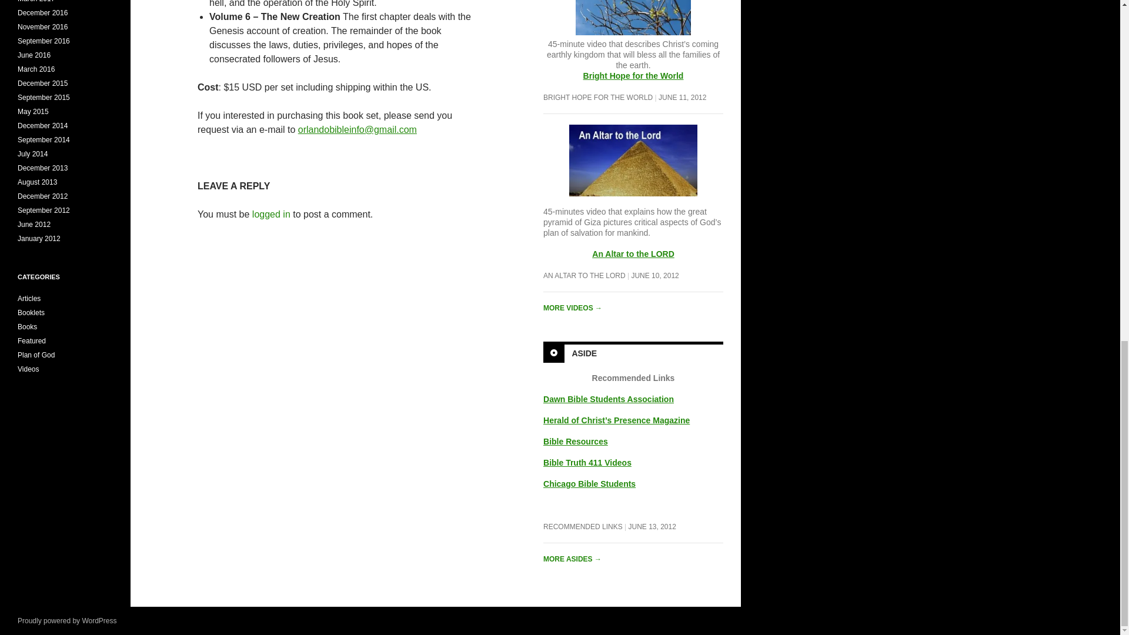 This screenshot has width=1129, height=635. Describe the element at coordinates (633, 25) in the screenshot. I see `Bright Hope for the World` at that location.